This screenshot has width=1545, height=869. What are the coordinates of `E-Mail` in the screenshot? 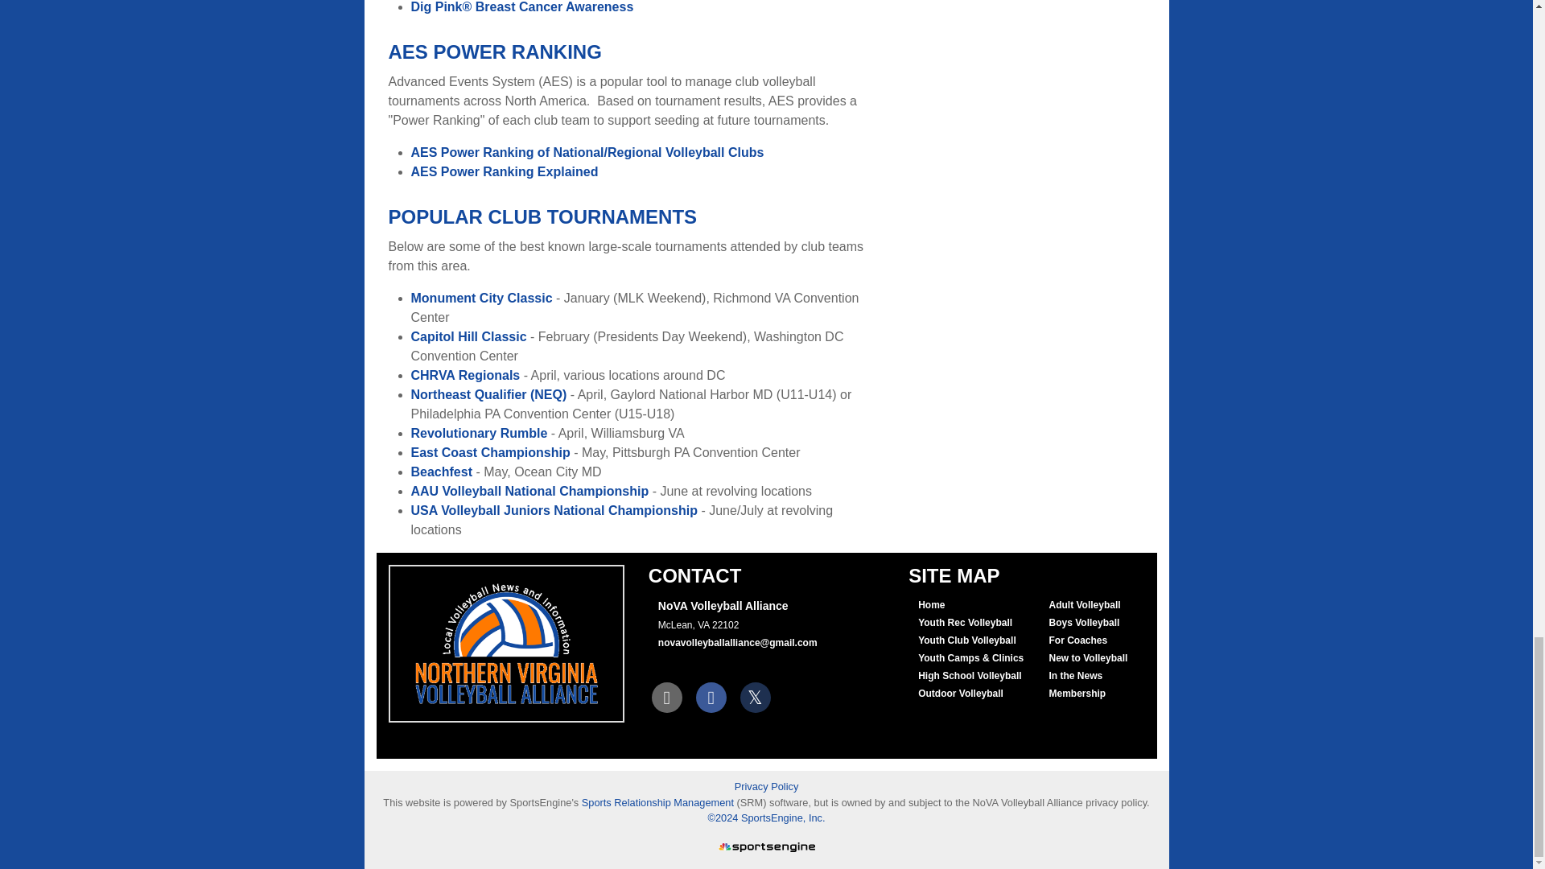 It's located at (667, 696).